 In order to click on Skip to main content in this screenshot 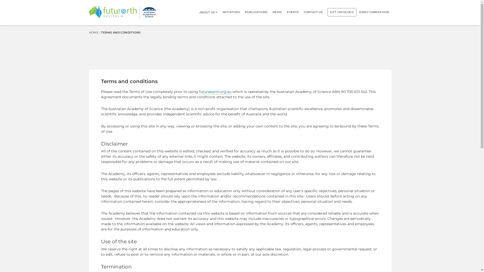, I will do `click(0, 25)`.